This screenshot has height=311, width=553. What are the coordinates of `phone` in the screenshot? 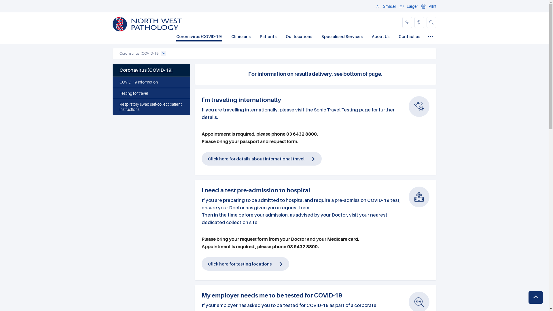 It's located at (407, 22).